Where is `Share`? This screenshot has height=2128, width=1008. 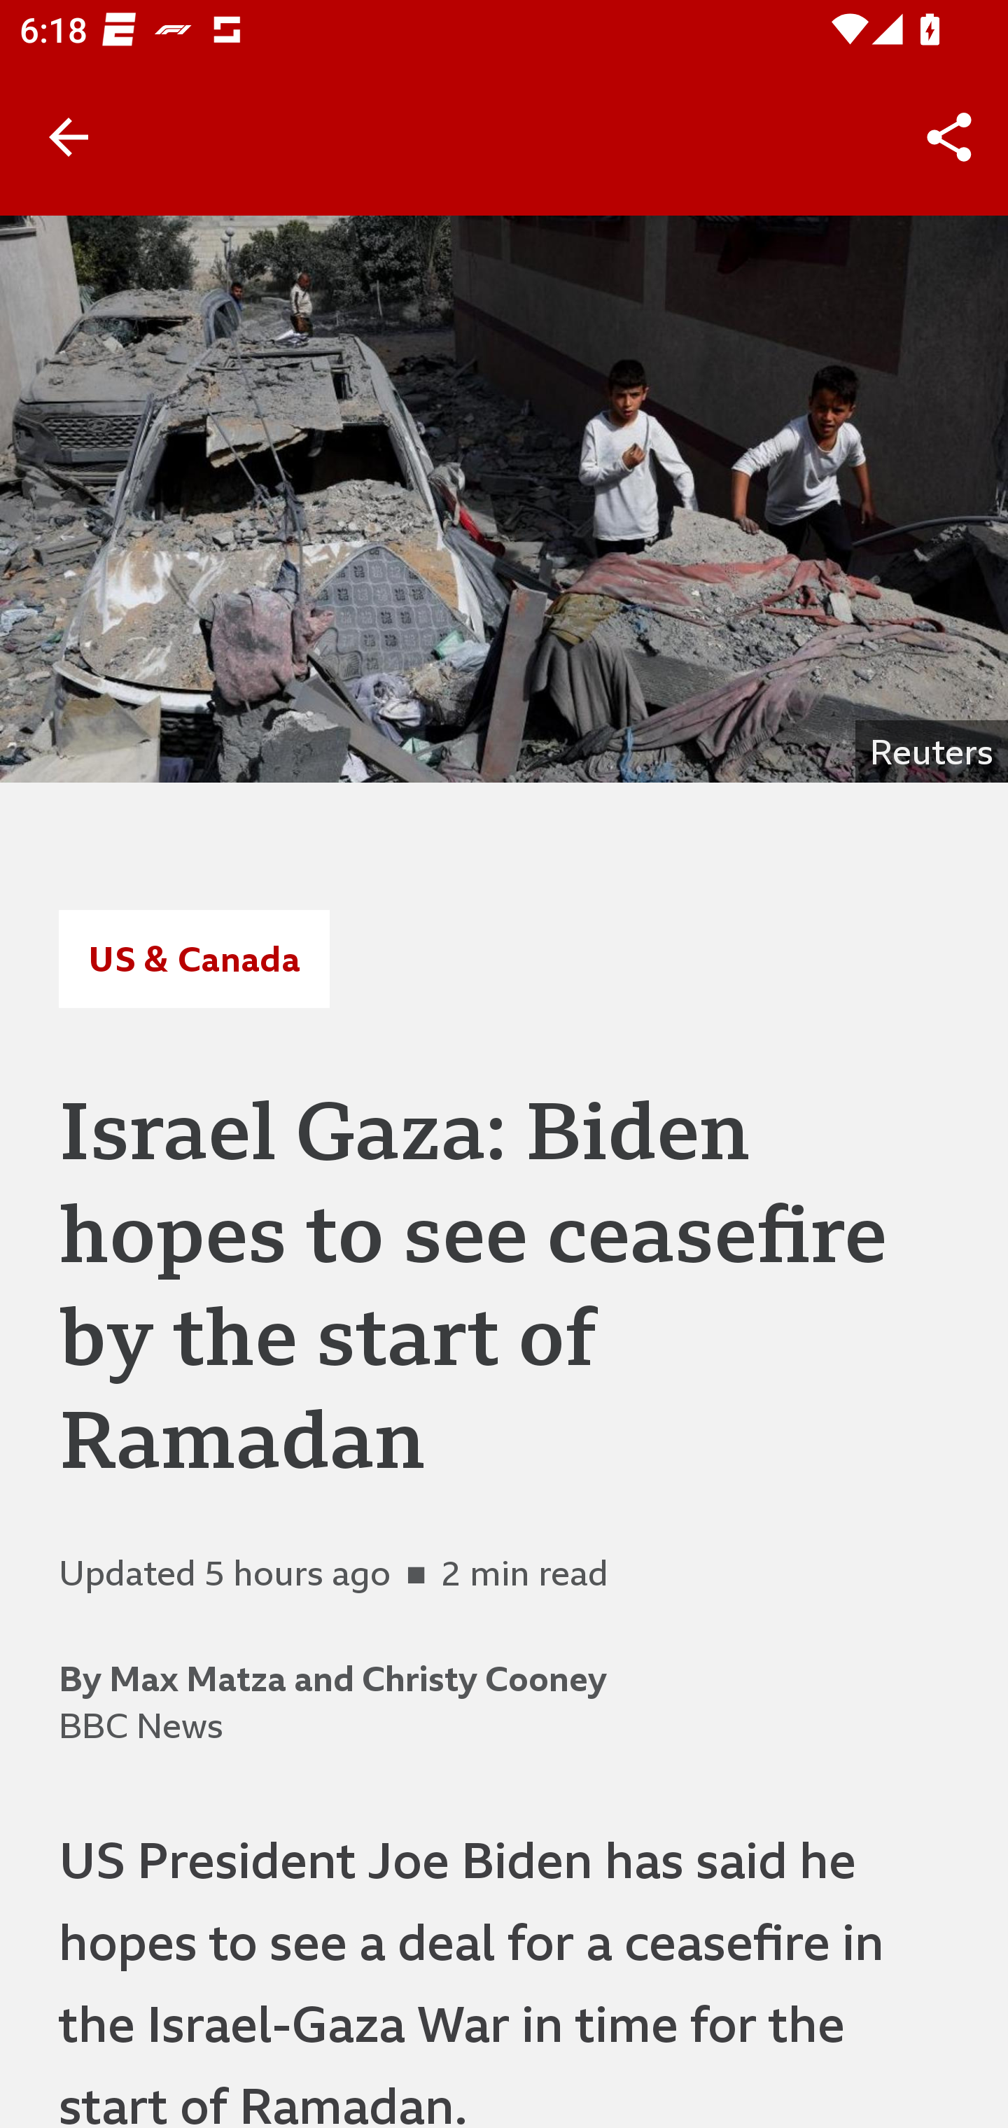 Share is located at coordinates (949, 137).